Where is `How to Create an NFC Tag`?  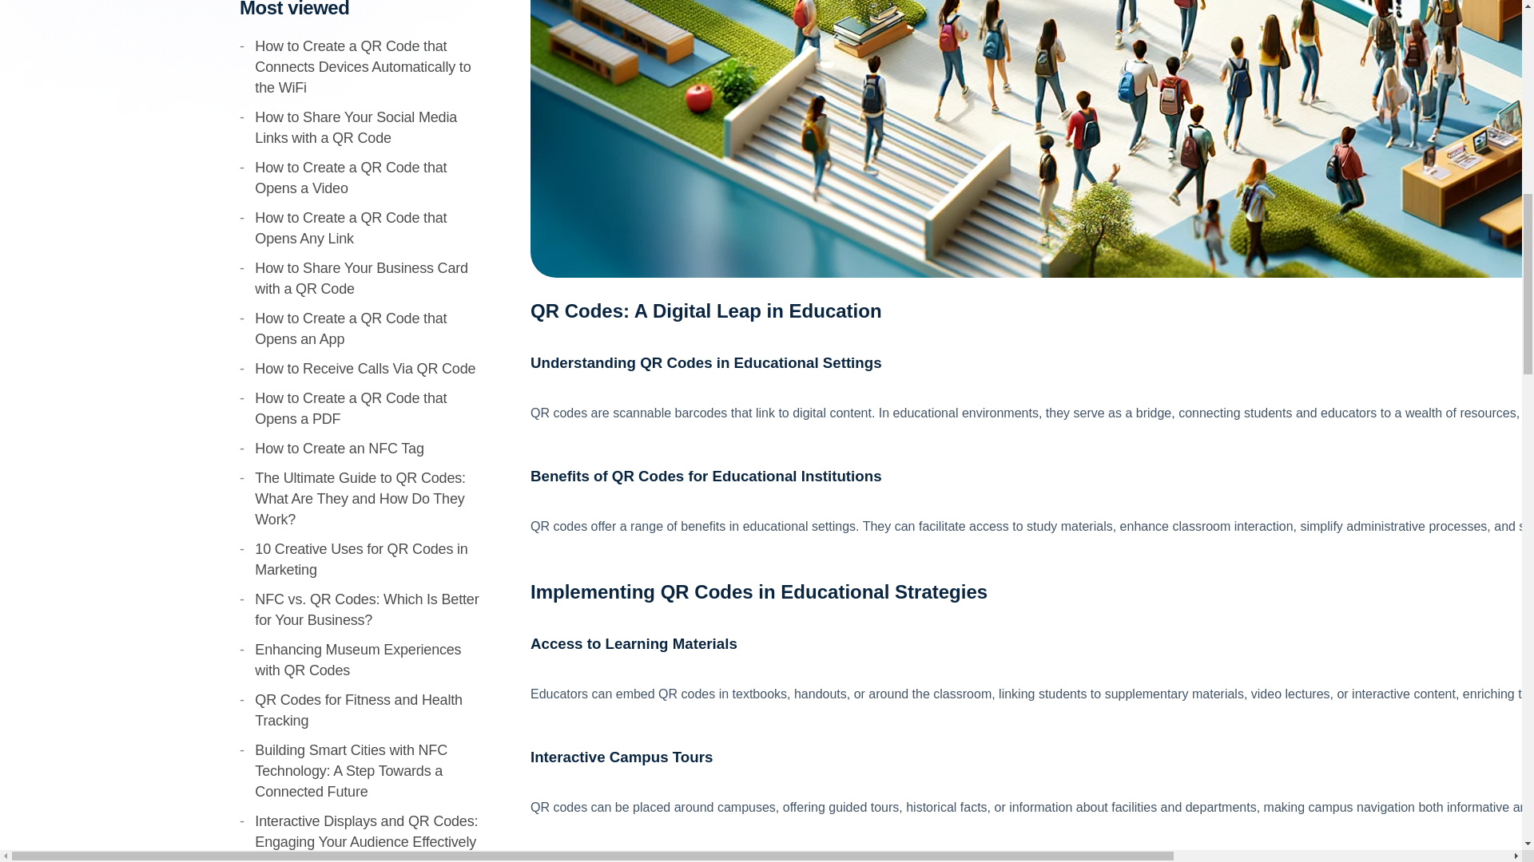
How to Create an NFC Tag is located at coordinates (339, 449).